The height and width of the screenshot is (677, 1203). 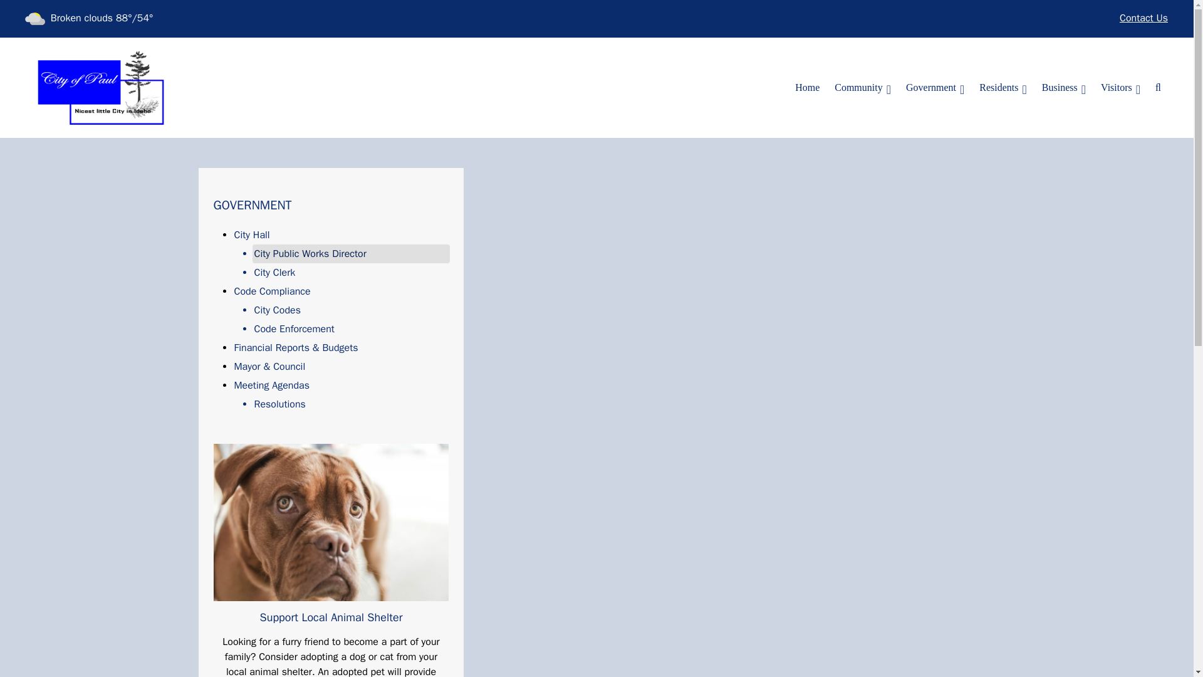 What do you see at coordinates (863, 87) in the screenshot?
I see `Community` at bounding box center [863, 87].